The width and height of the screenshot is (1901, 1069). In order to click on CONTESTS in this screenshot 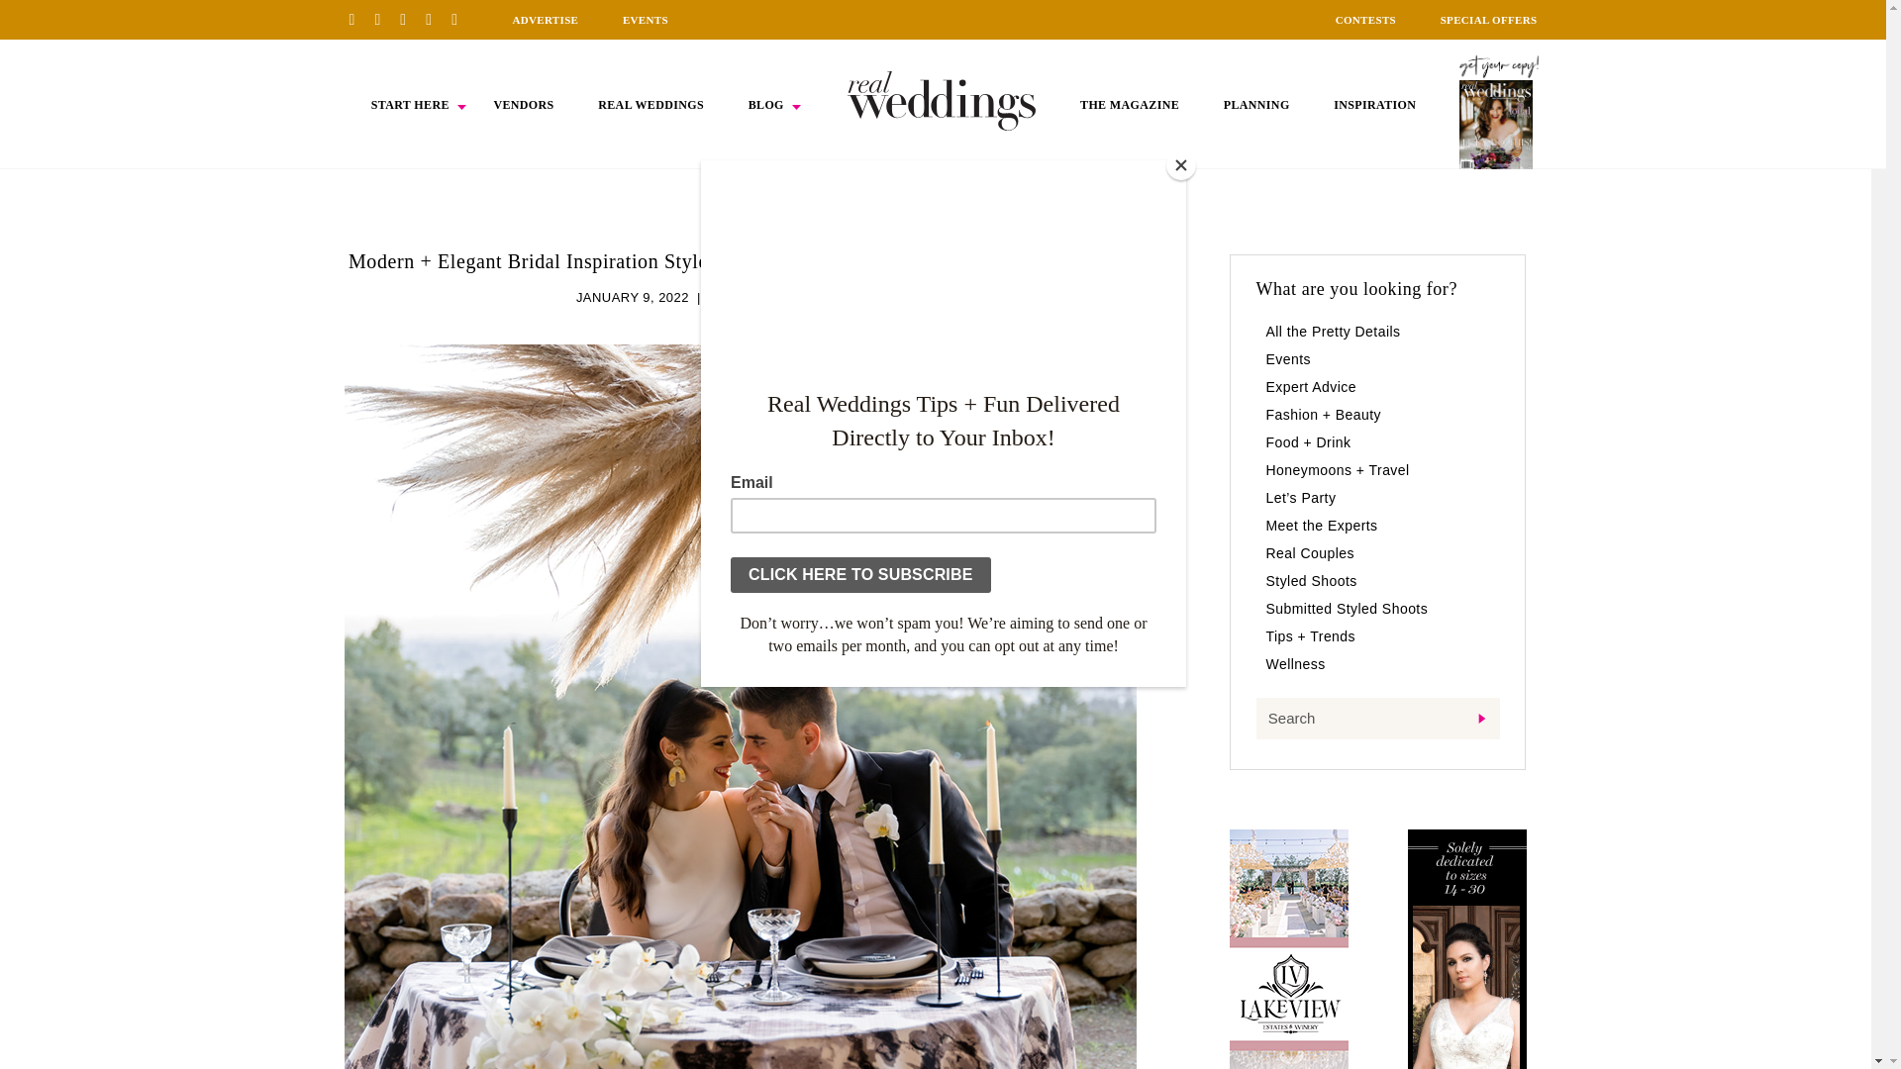, I will do `click(1365, 20)`.